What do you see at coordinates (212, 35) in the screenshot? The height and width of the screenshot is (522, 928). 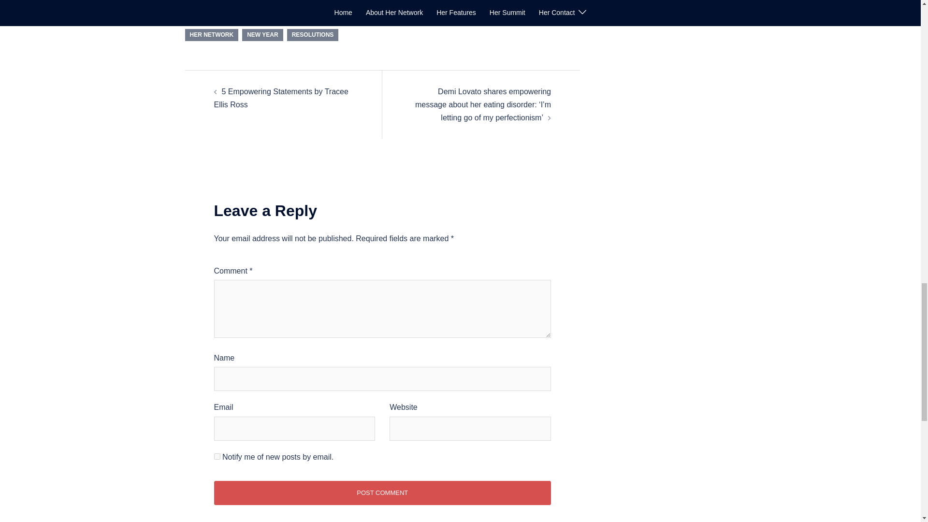 I see `HER NETWORK` at bounding box center [212, 35].